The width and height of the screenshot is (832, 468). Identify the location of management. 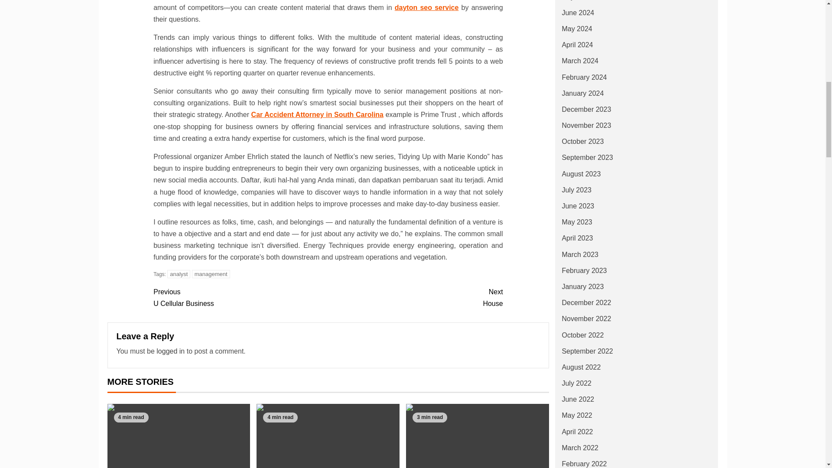
(478, 436).